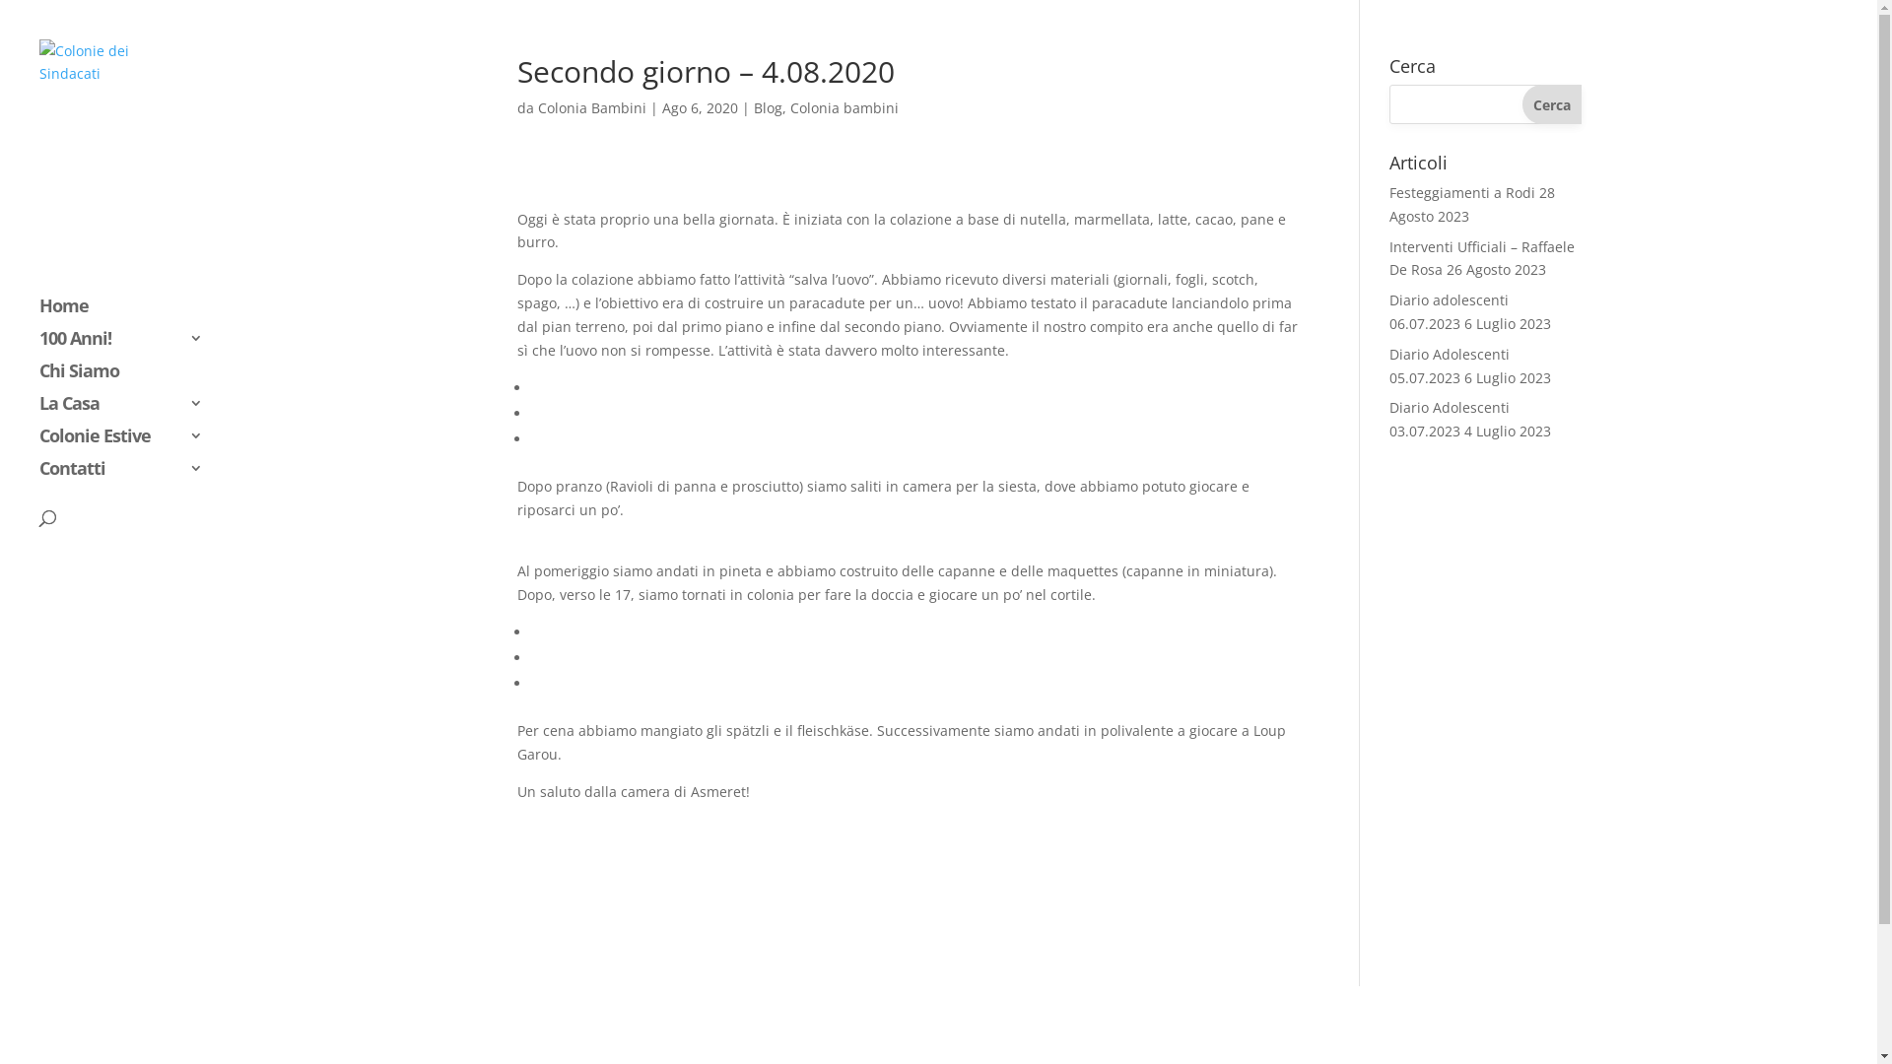  I want to click on Contatti, so click(130, 477).